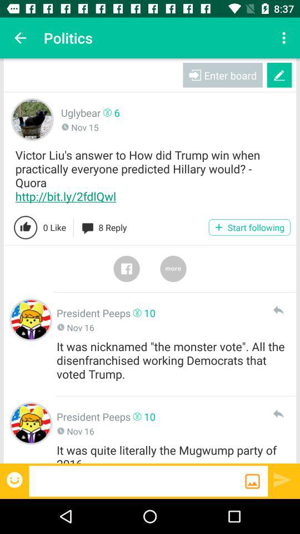 This screenshot has height=534, width=300. What do you see at coordinates (16, 479) in the screenshot?
I see `emoji list option` at bounding box center [16, 479].